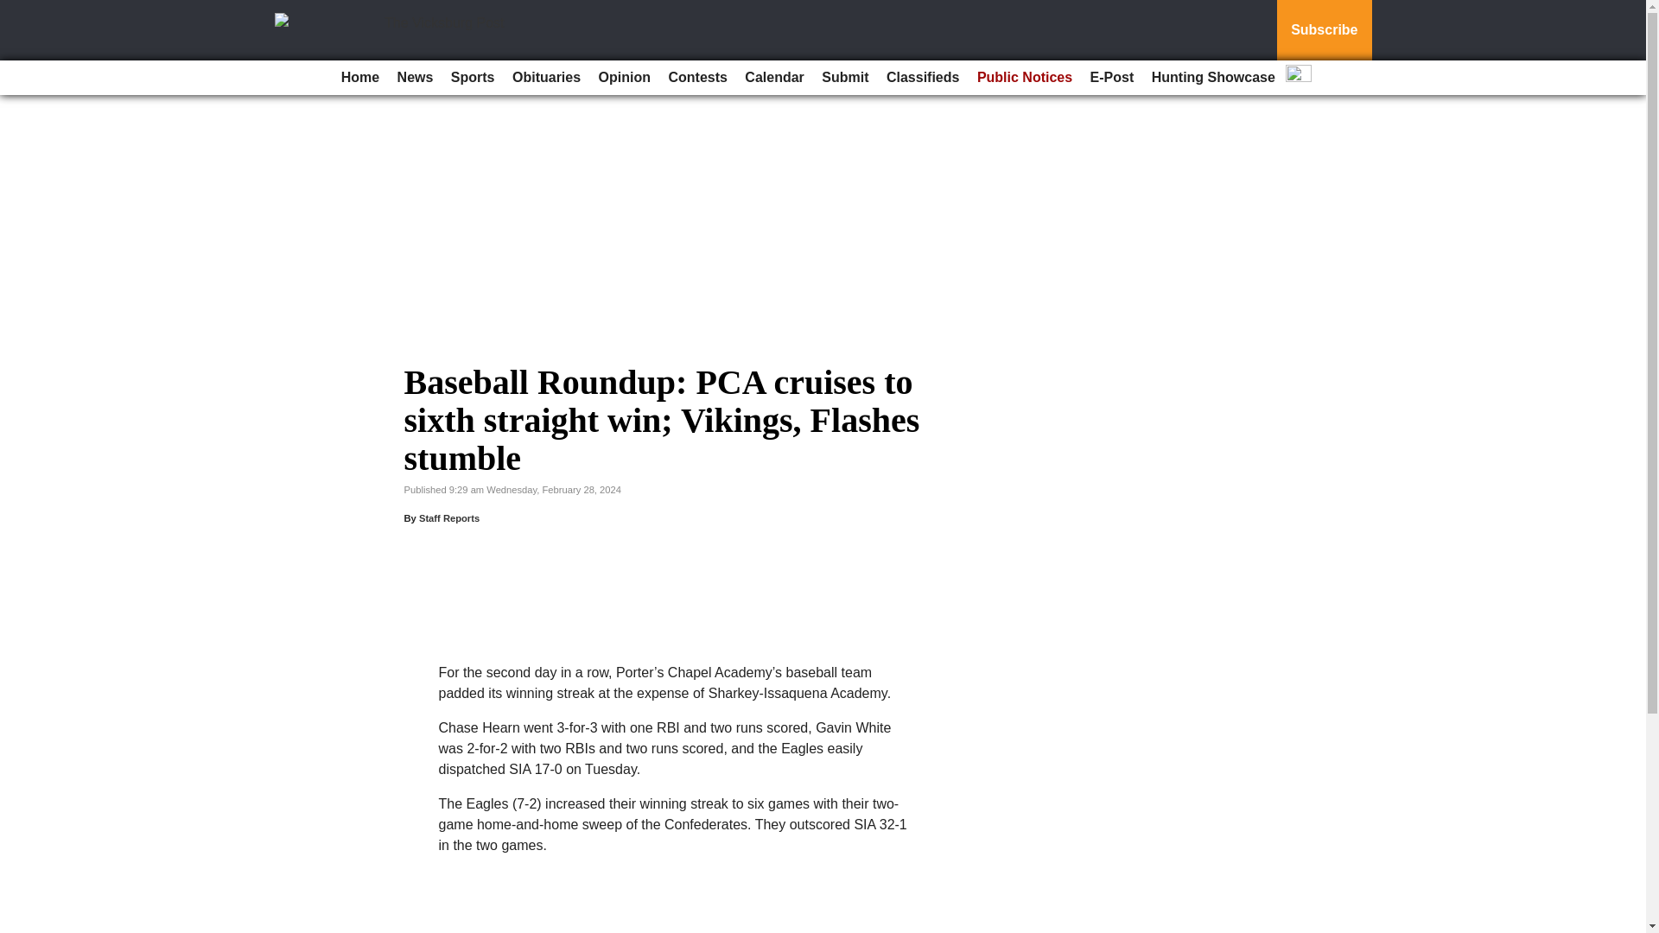  I want to click on Opinion, so click(624, 78).